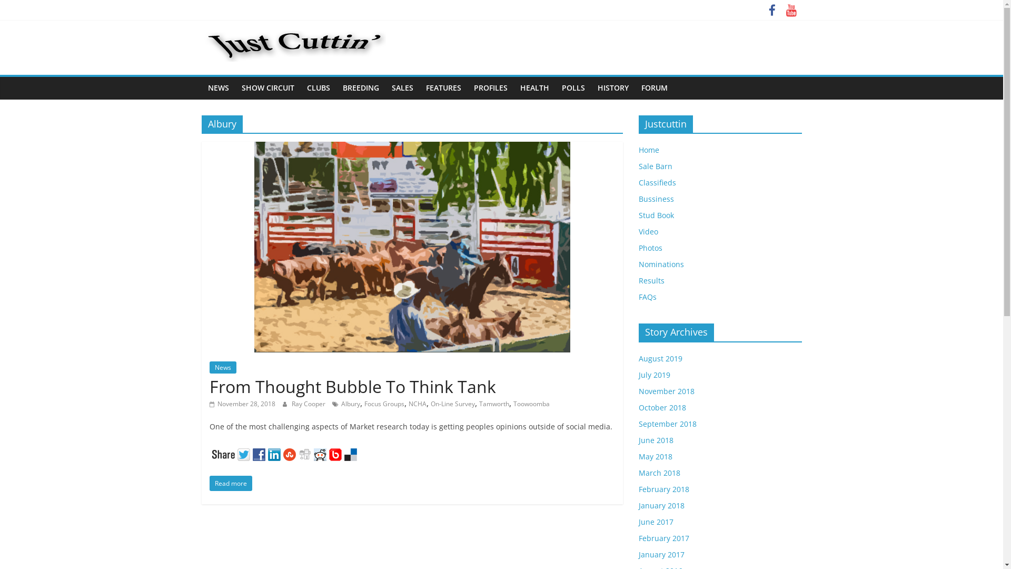 This screenshot has width=1011, height=569. Describe the element at coordinates (661, 554) in the screenshot. I see `January 2017` at that location.